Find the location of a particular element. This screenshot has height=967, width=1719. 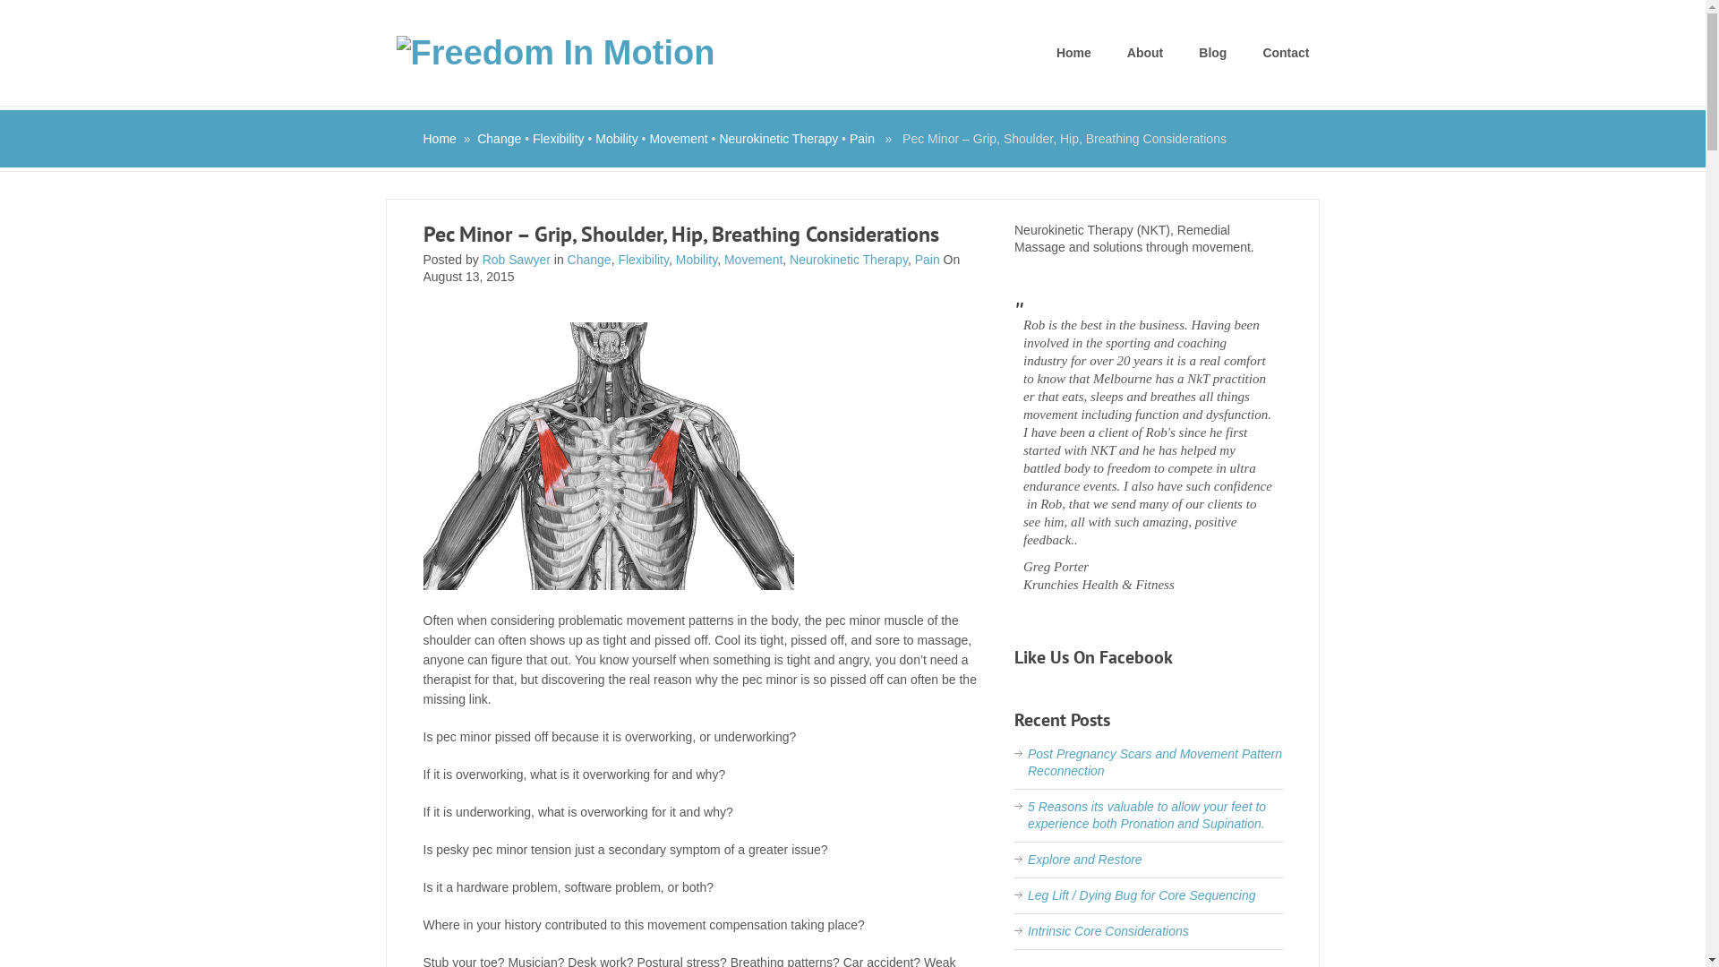

Movement is located at coordinates (679, 139).